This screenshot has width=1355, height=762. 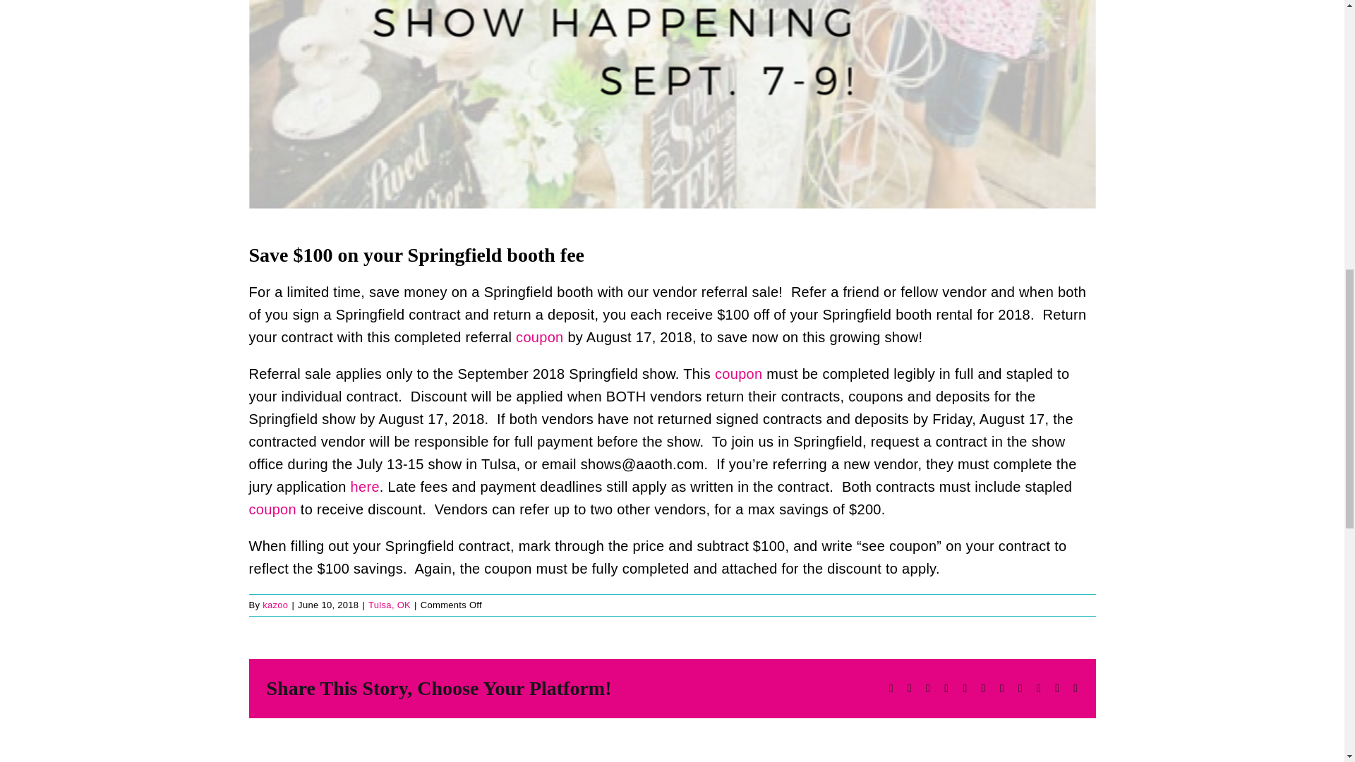 I want to click on coupon, so click(x=539, y=337).